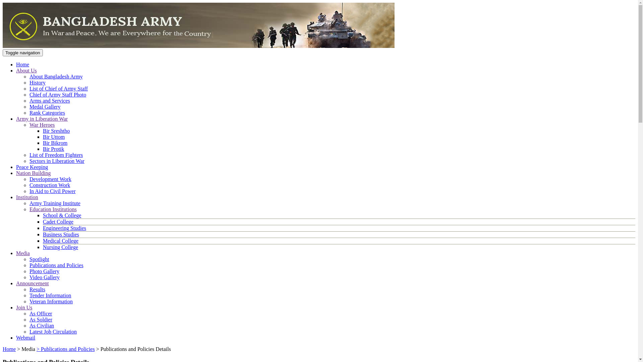 The image size is (643, 362). Describe the element at coordinates (45, 278) in the screenshot. I see `Video Gallery` at that location.